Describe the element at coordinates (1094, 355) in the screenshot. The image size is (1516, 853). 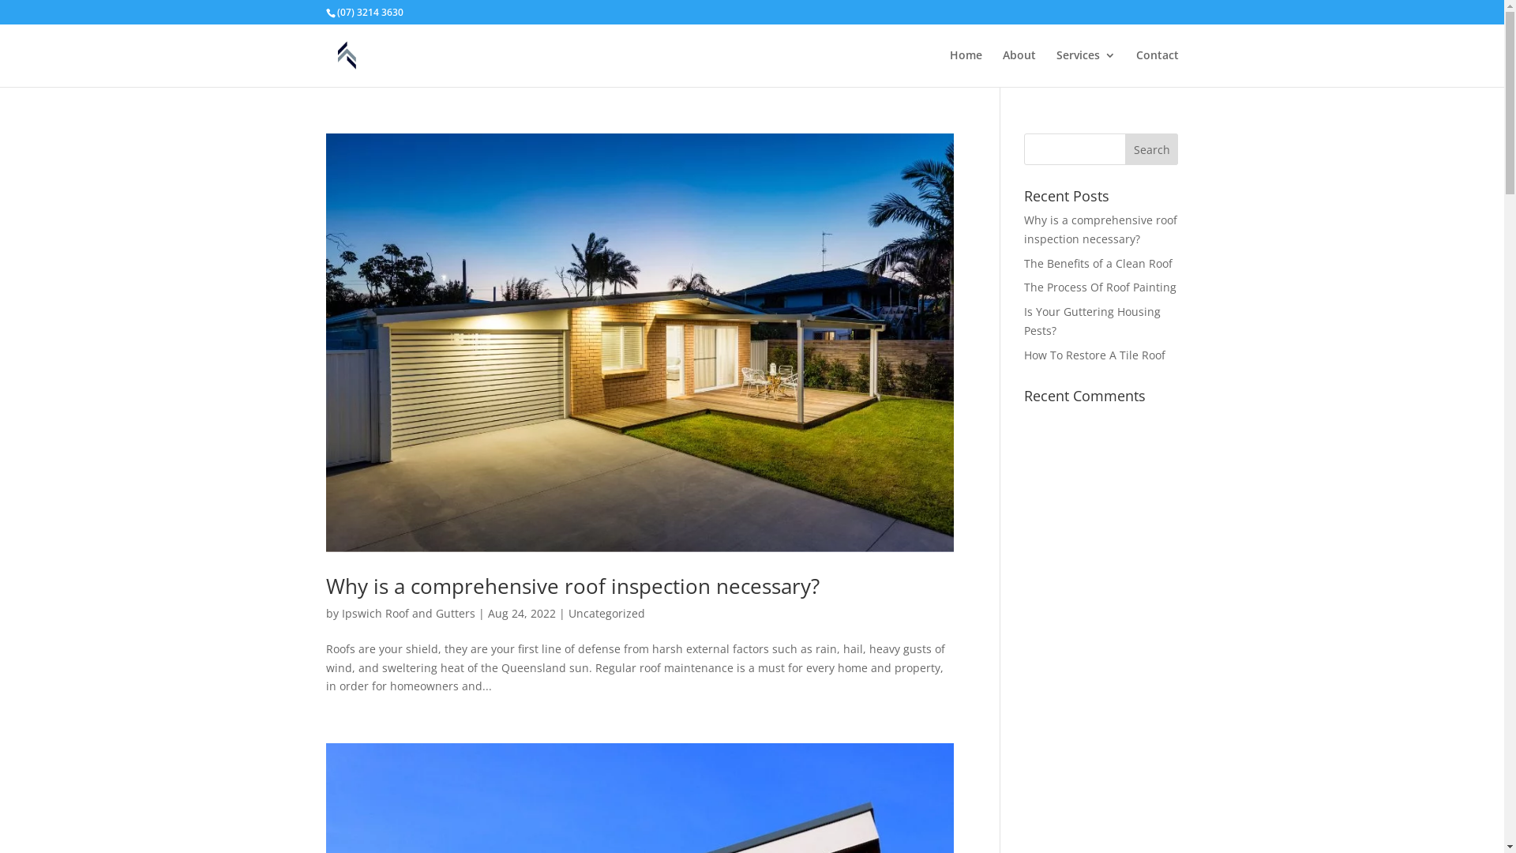
I see `How To Restore A Tile Roof` at that location.